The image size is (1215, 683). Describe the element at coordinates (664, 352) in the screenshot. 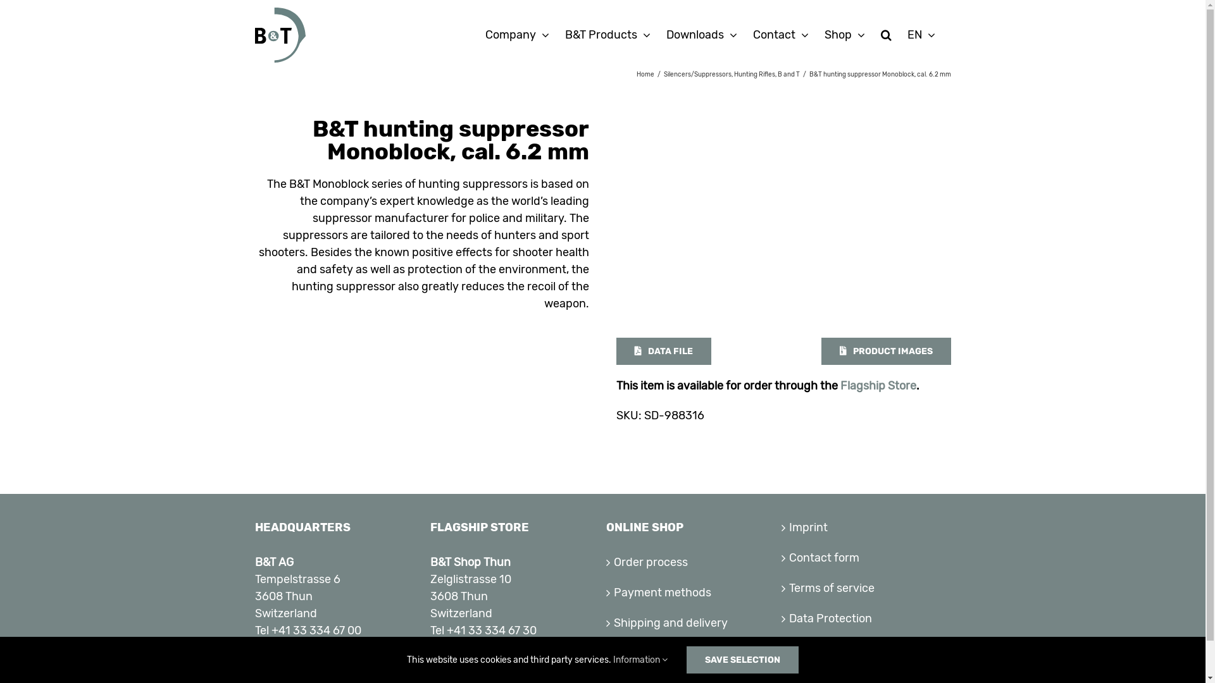

I see `DATA FILE` at that location.